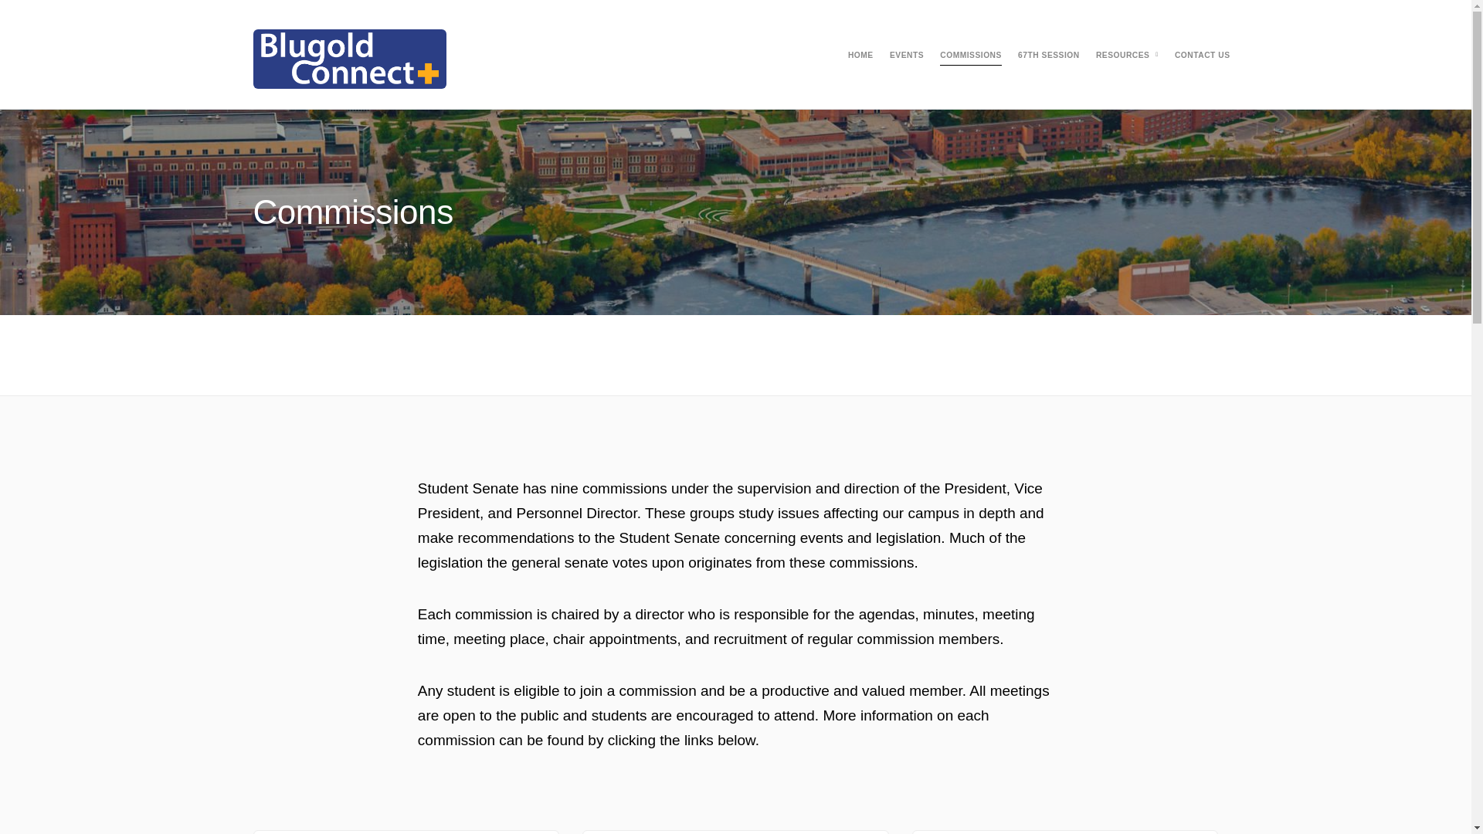  Describe the element at coordinates (1123, 56) in the screenshot. I see `RESOURCES` at that location.